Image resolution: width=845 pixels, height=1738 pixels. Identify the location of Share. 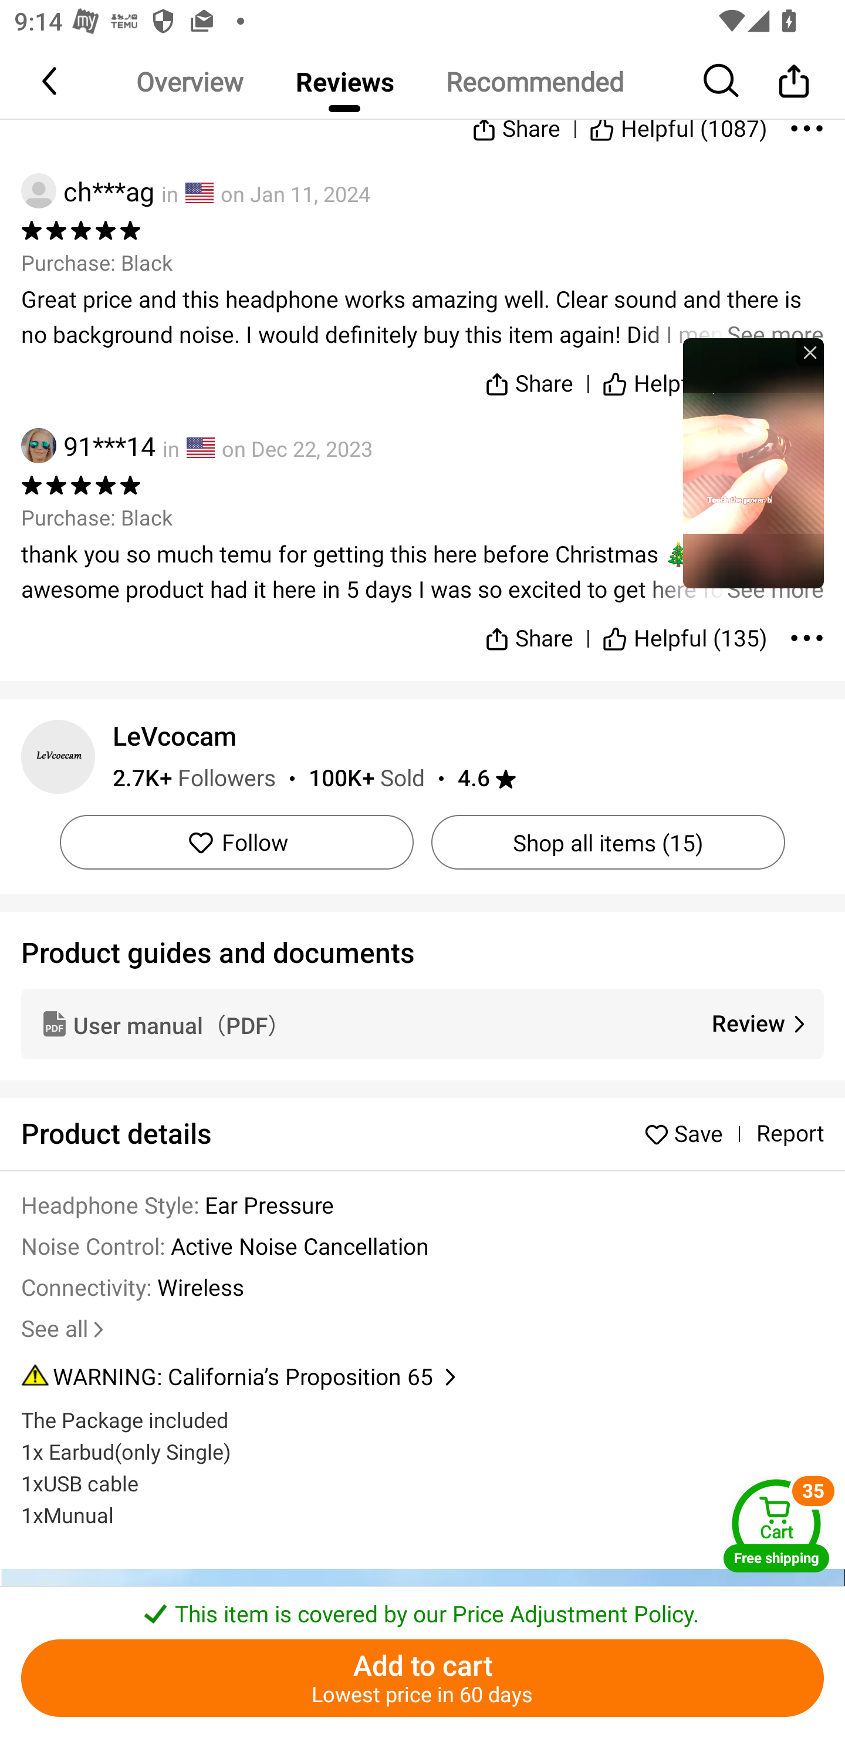
(793, 80).